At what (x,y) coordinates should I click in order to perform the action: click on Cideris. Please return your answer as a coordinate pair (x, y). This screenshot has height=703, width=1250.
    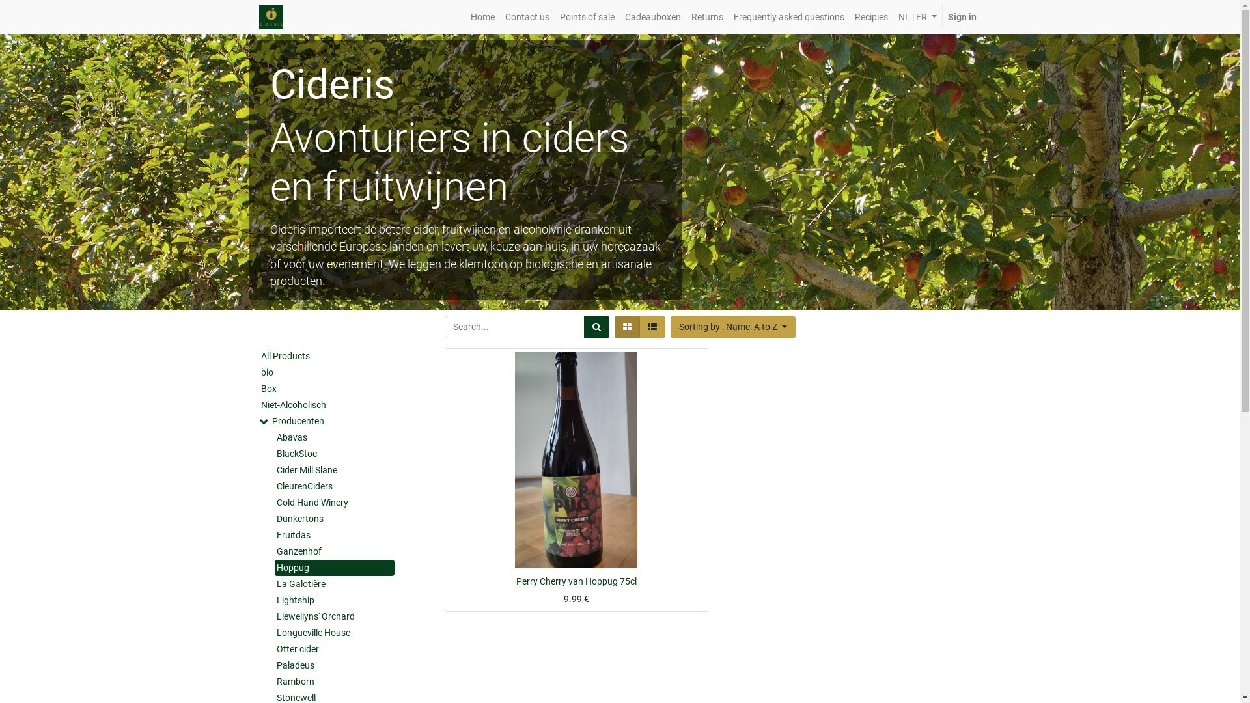
    Looking at the image, I should click on (271, 17).